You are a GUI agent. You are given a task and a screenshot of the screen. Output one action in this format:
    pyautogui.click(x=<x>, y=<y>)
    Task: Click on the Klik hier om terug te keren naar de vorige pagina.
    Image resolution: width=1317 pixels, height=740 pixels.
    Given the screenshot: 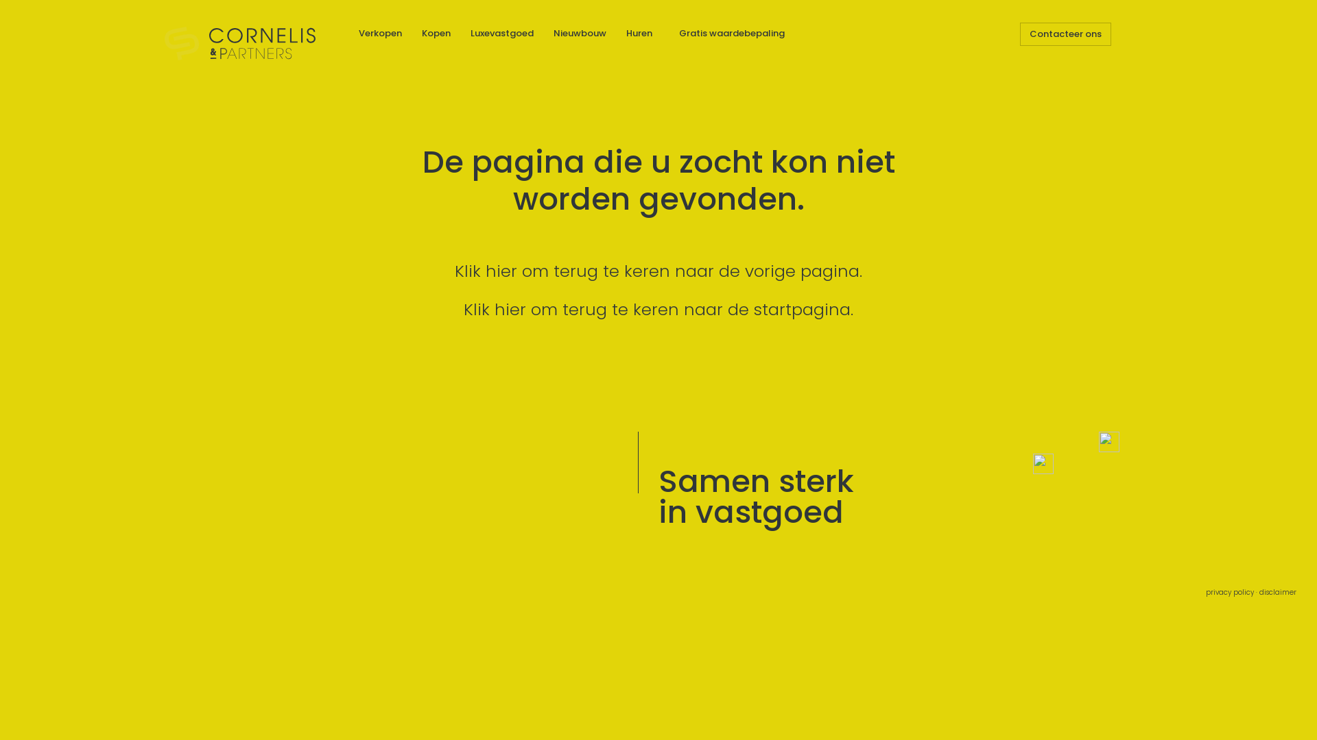 What is the action you would take?
    pyautogui.click(x=658, y=271)
    